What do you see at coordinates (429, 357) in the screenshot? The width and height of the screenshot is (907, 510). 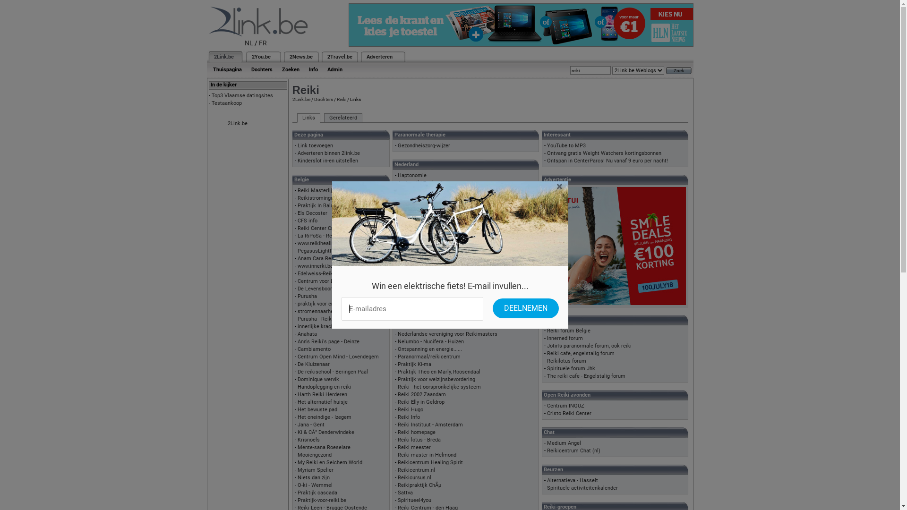 I see `Paranormaal/reikicentrum` at bounding box center [429, 357].